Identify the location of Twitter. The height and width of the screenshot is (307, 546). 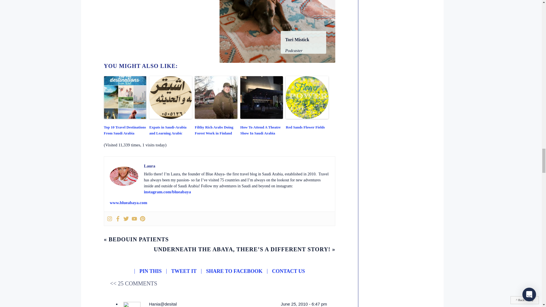
(126, 219).